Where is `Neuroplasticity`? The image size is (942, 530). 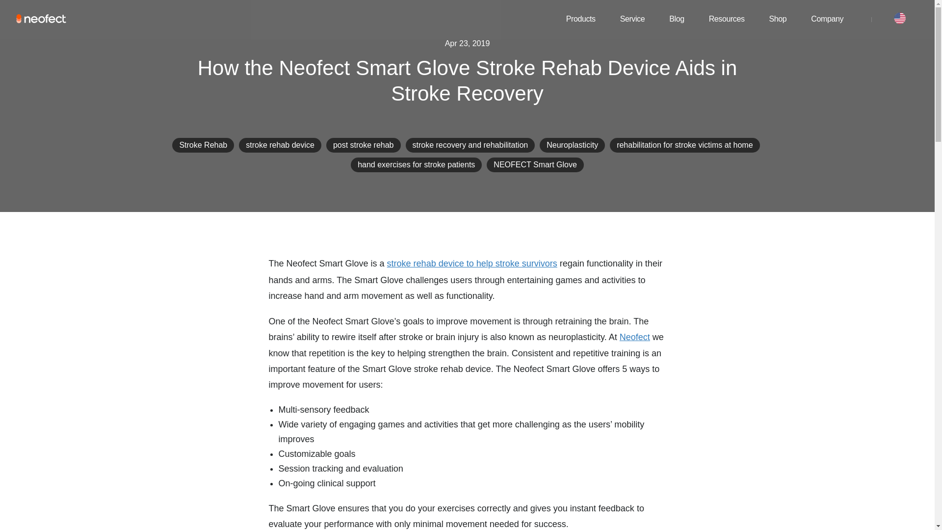
Neuroplasticity is located at coordinates (572, 145).